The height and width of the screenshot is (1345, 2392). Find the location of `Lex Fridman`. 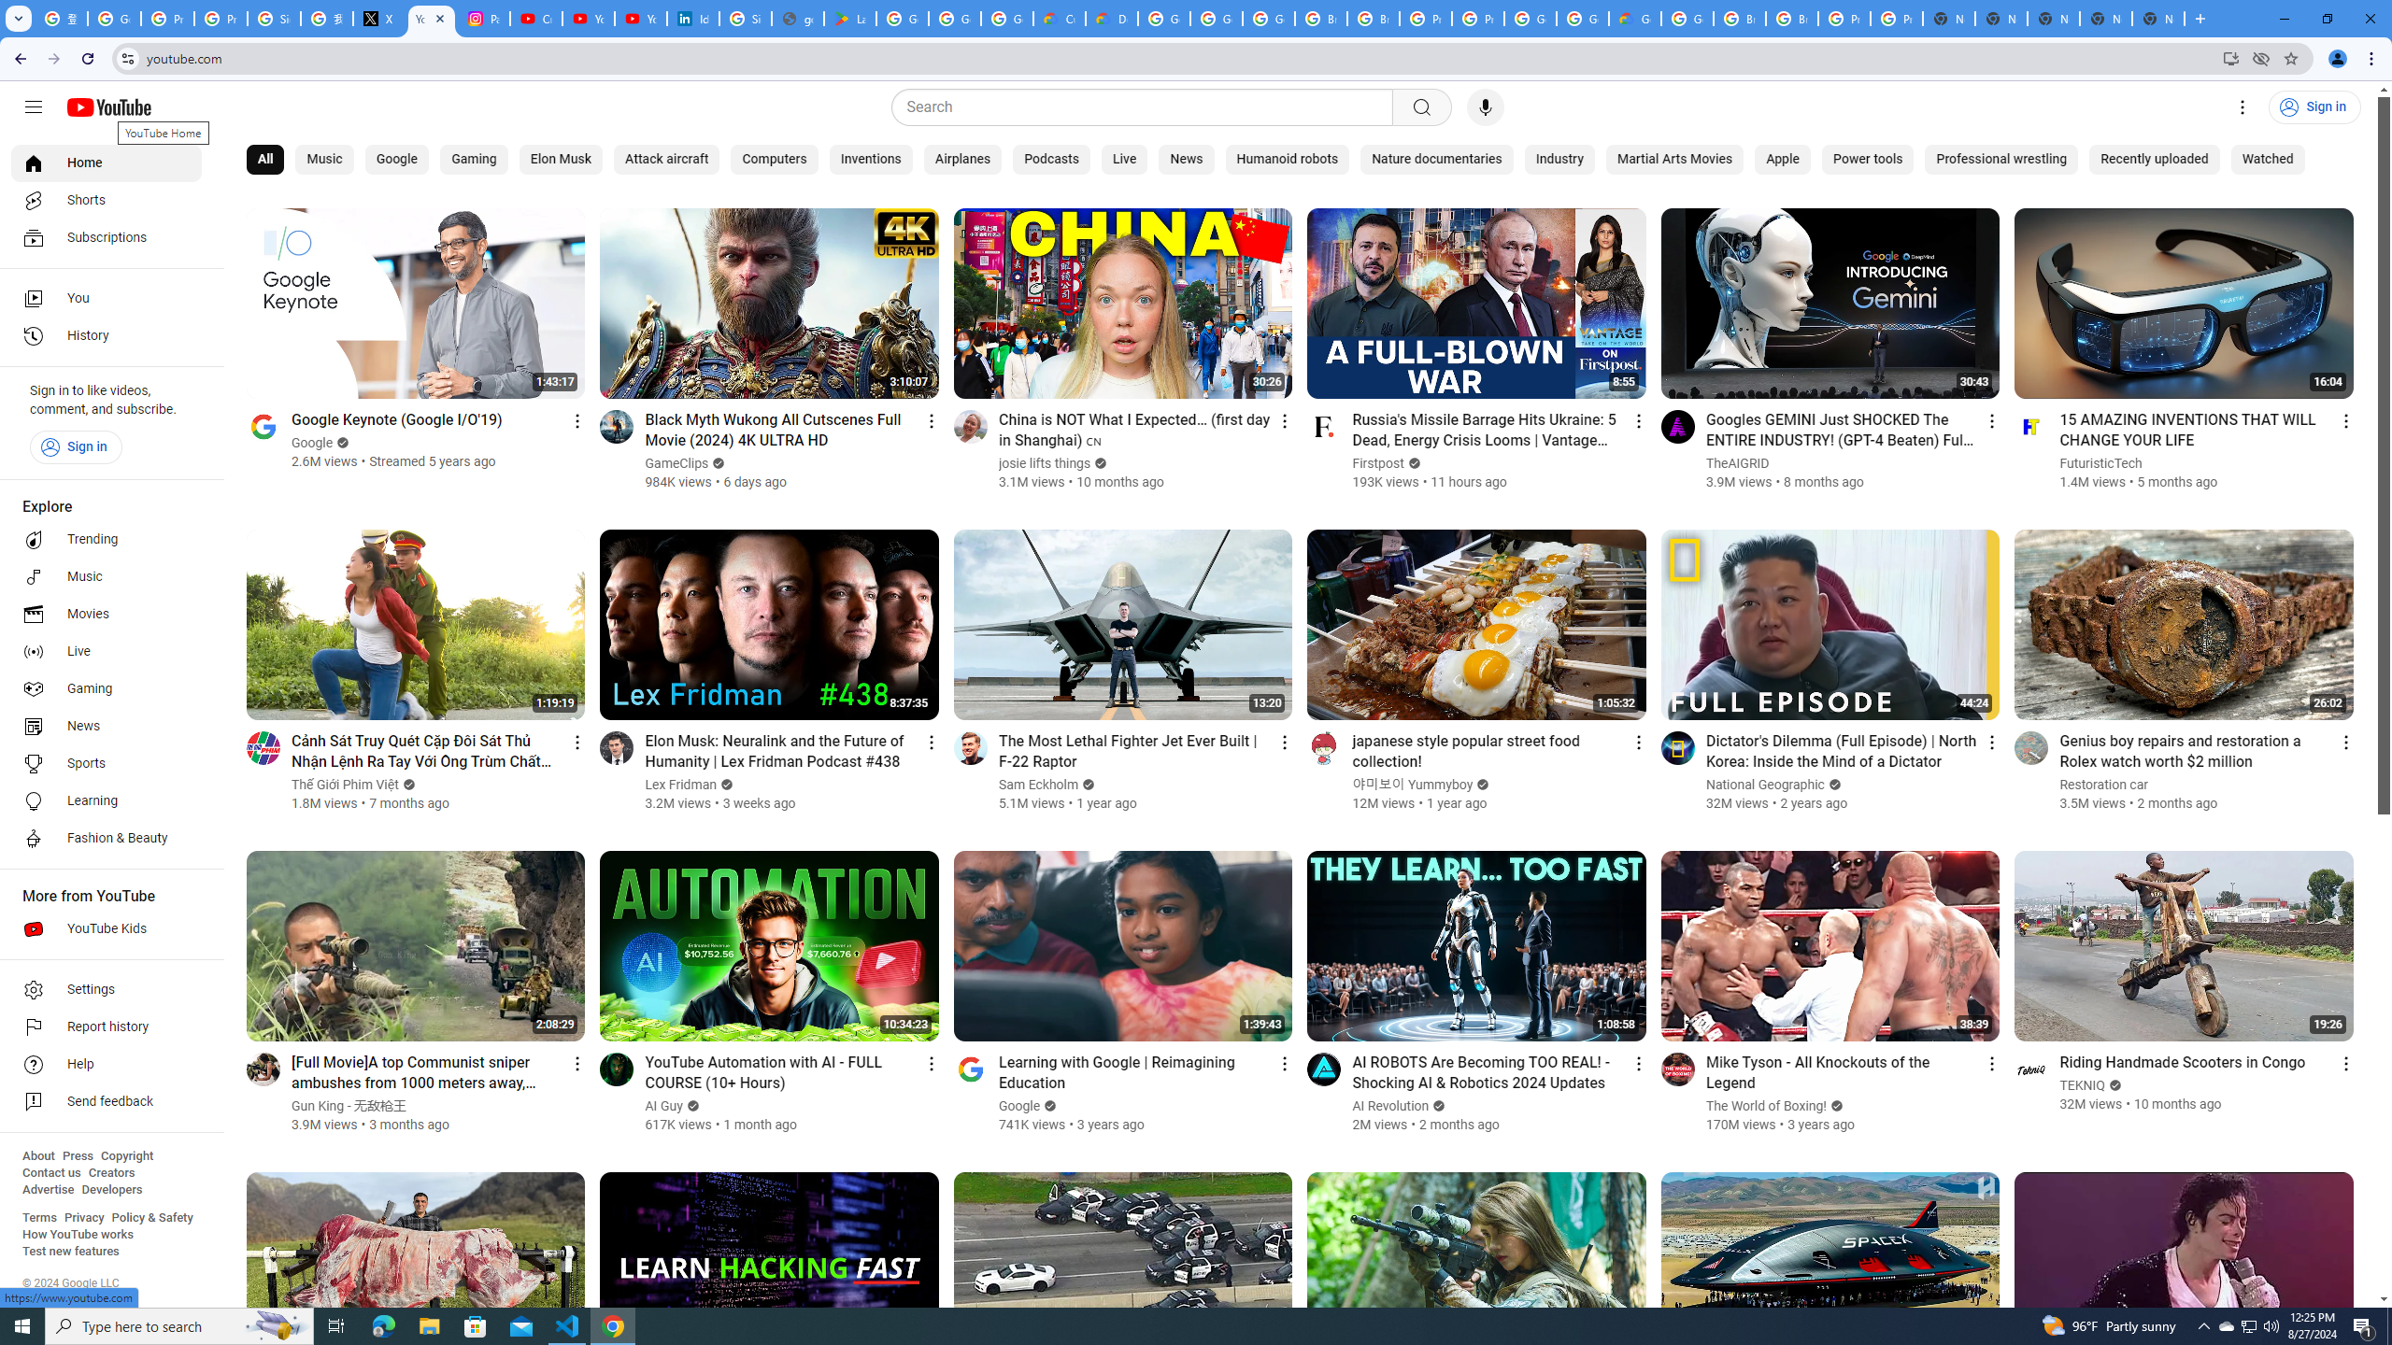

Lex Fridman is located at coordinates (682, 785).